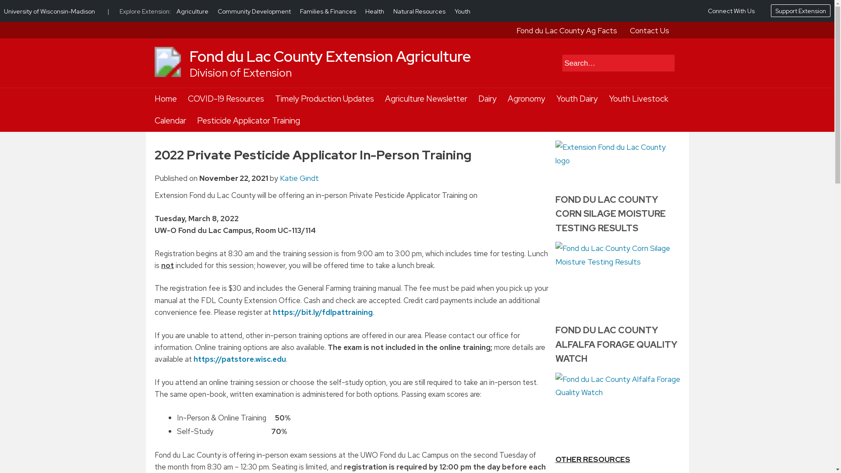  What do you see at coordinates (165, 99) in the screenshot?
I see `Home` at bounding box center [165, 99].